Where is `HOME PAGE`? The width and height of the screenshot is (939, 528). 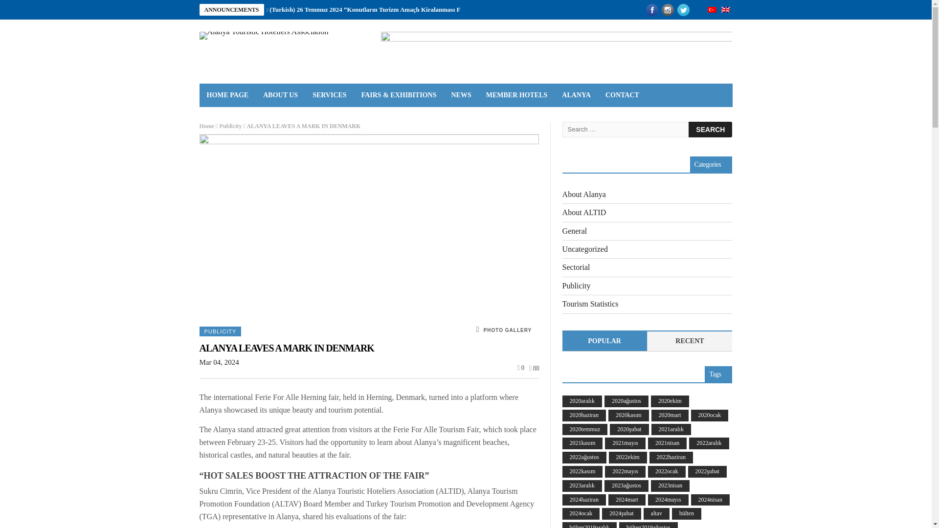 HOME PAGE is located at coordinates (228, 95).